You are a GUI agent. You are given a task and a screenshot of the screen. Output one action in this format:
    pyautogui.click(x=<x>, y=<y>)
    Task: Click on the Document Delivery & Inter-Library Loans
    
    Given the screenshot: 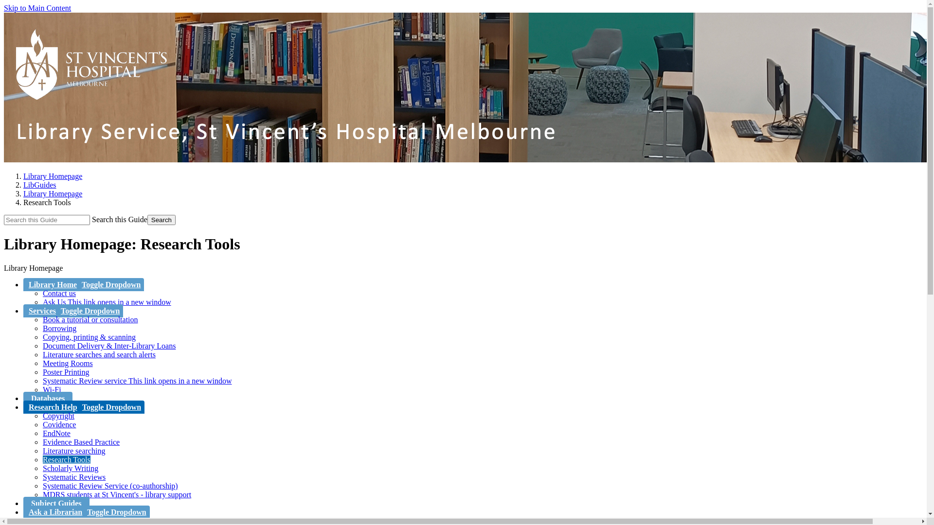 What is the action you would take?
    pyautogui.click(x=109, y=346)
    